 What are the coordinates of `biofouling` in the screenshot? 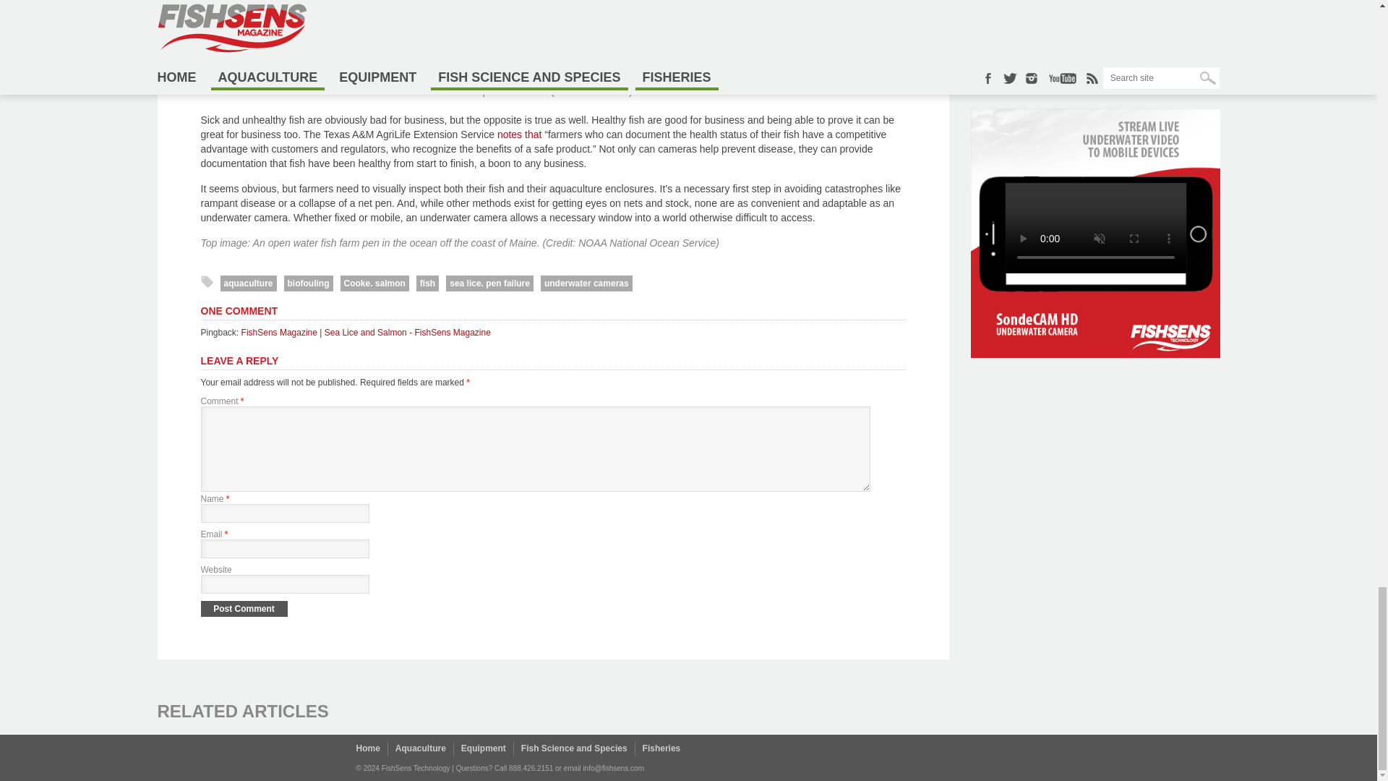 It's located at (308, 283).